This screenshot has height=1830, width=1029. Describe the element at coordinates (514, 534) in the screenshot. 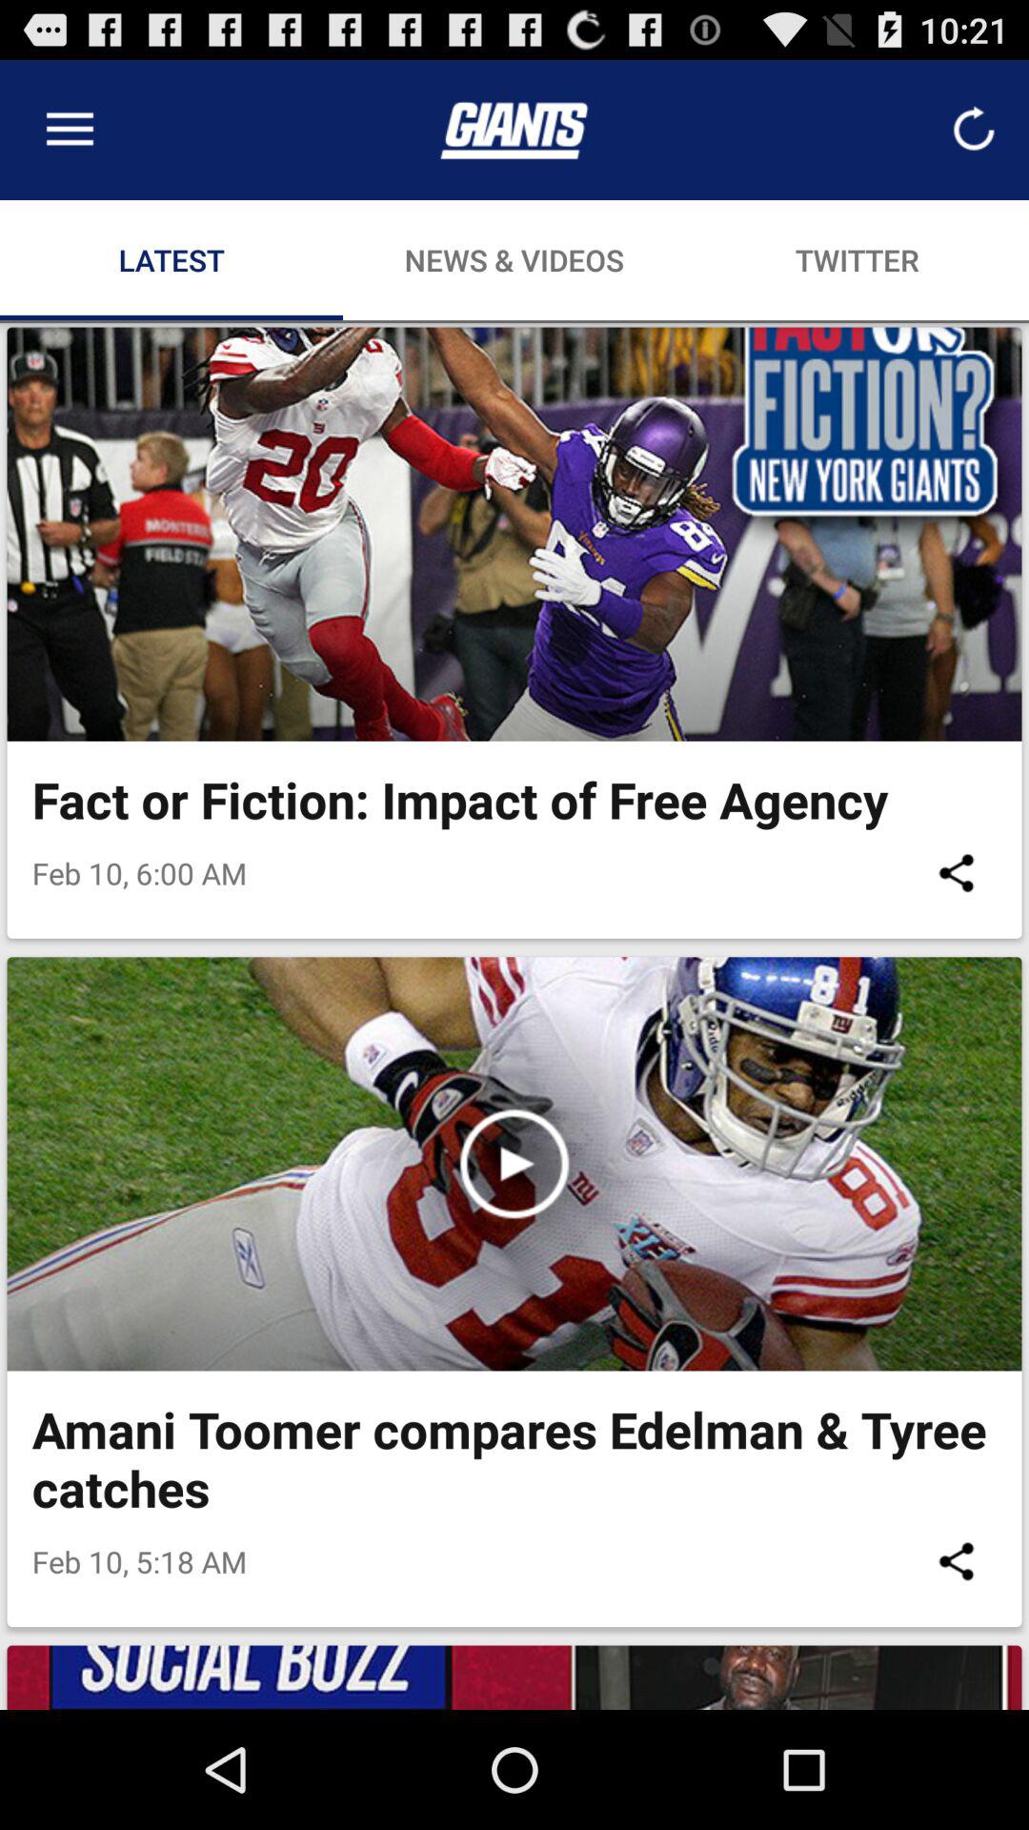

I see `click on the image which is above fact or fiction impact of free agency` at that location.